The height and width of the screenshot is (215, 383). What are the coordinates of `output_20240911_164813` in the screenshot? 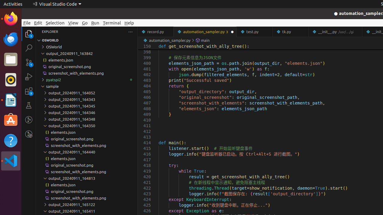 It's located at (87, 178).